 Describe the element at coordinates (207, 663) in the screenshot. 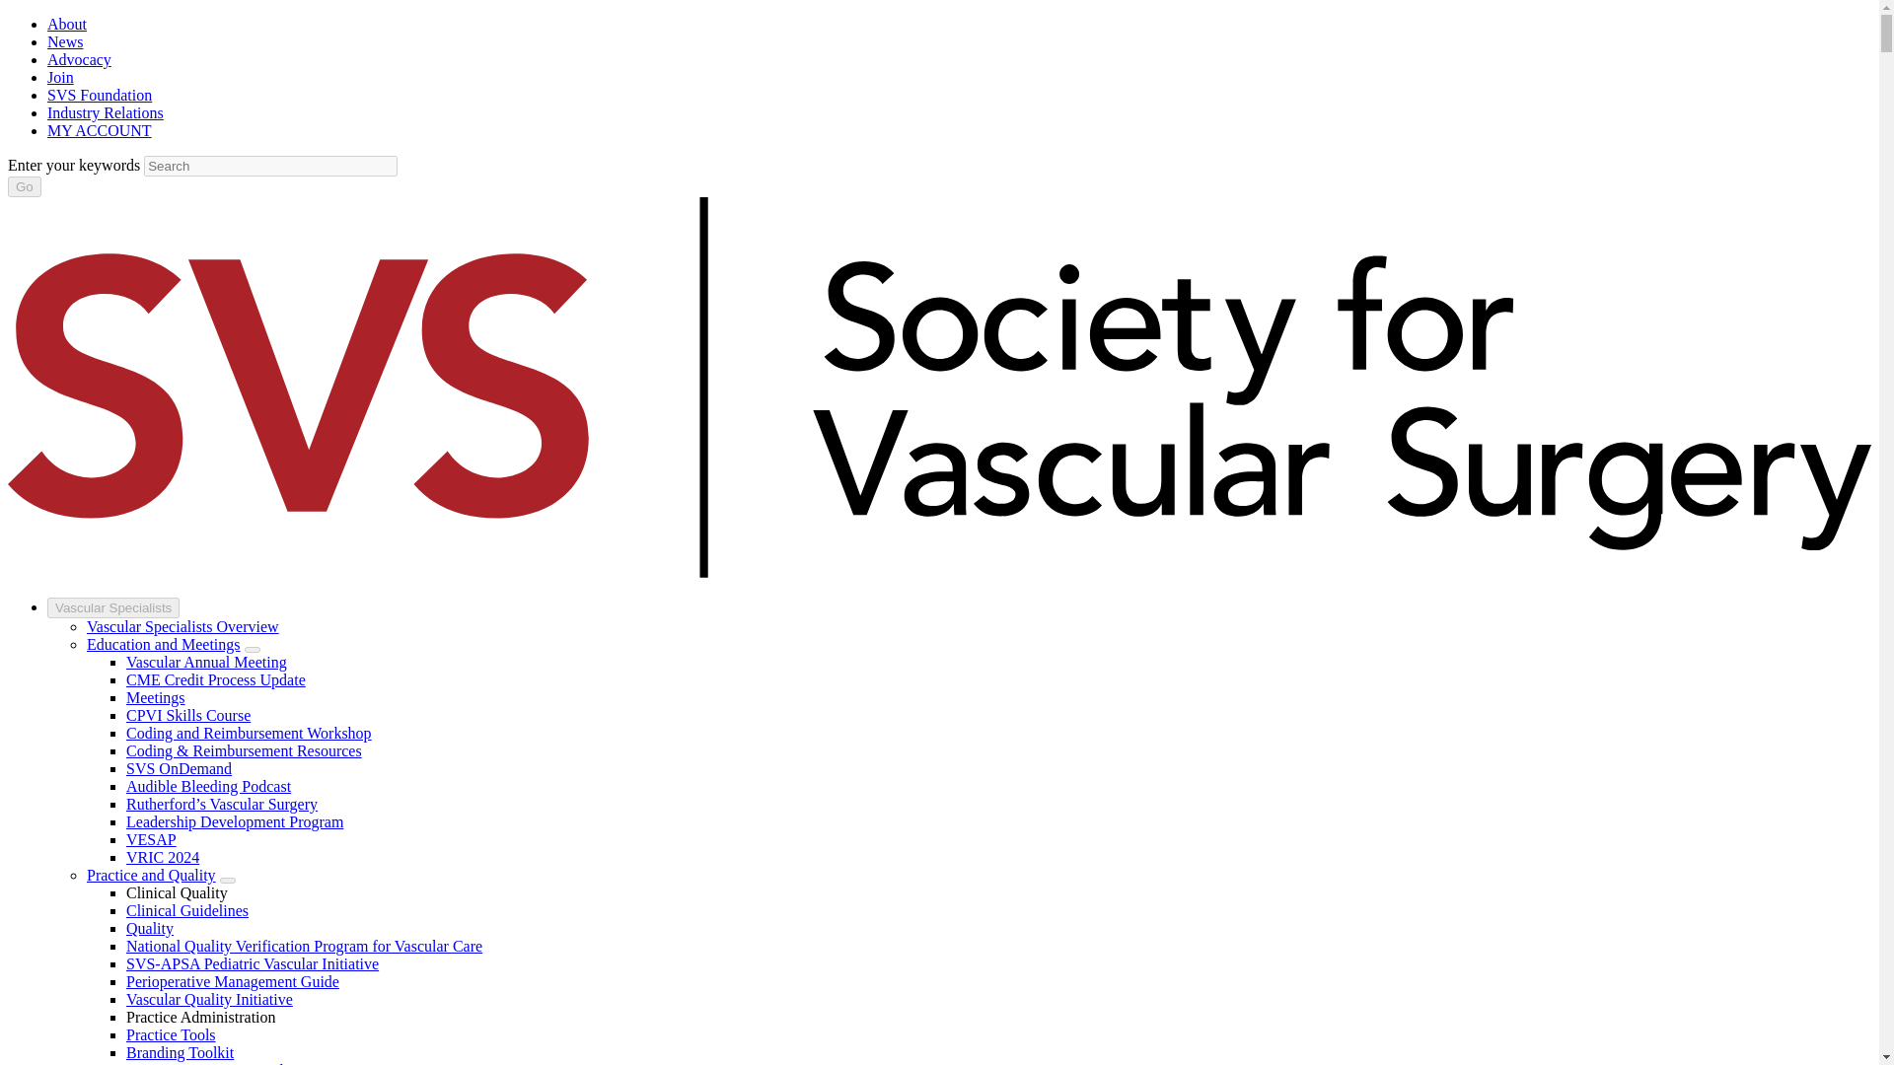

I see `Vascular Annual Meeting` at that location.